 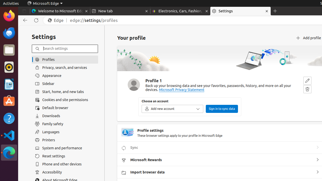 I want to click on Appearance, so click(x=65, y=76).